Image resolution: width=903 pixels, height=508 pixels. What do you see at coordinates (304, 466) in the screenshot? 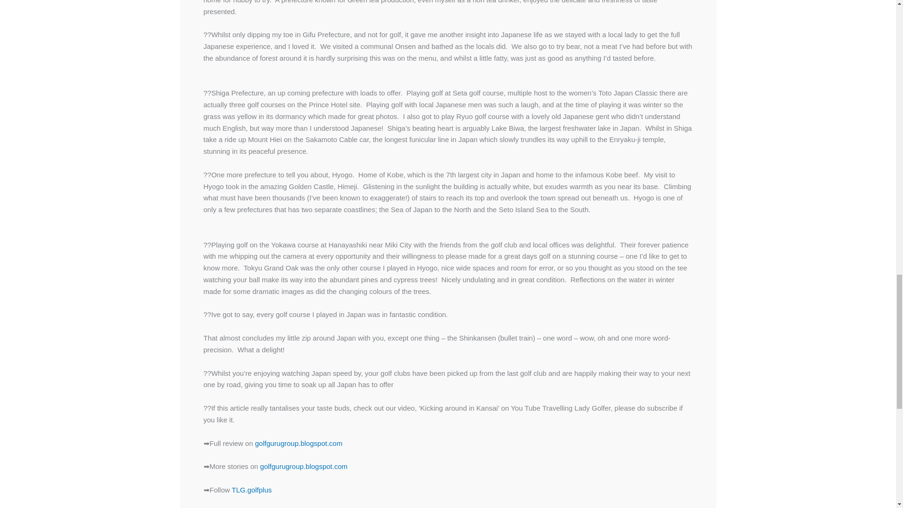
I see `golfgurugroup.blogspot.com` at bounding box center [304, 466].